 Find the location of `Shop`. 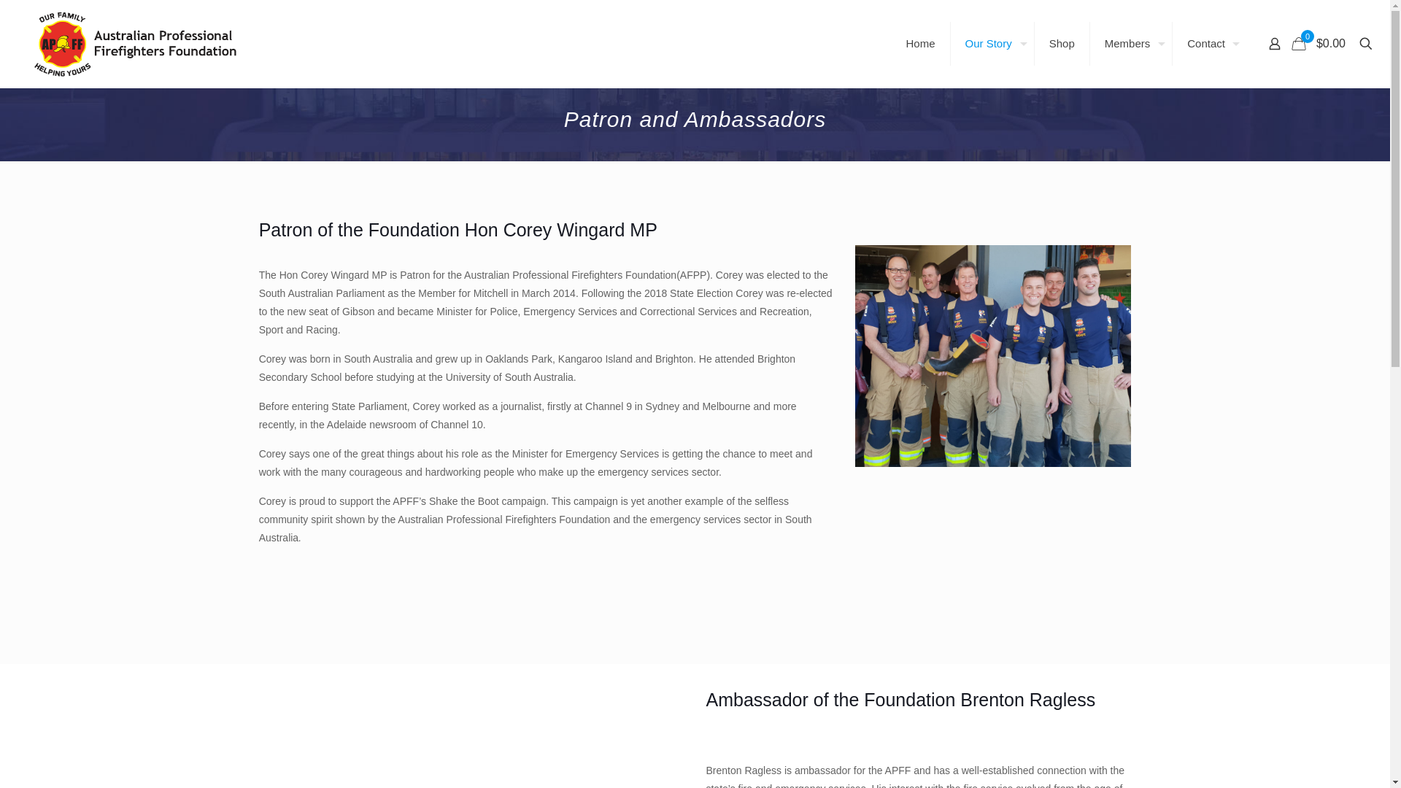

Shop is located at coordinates (1062, 44).